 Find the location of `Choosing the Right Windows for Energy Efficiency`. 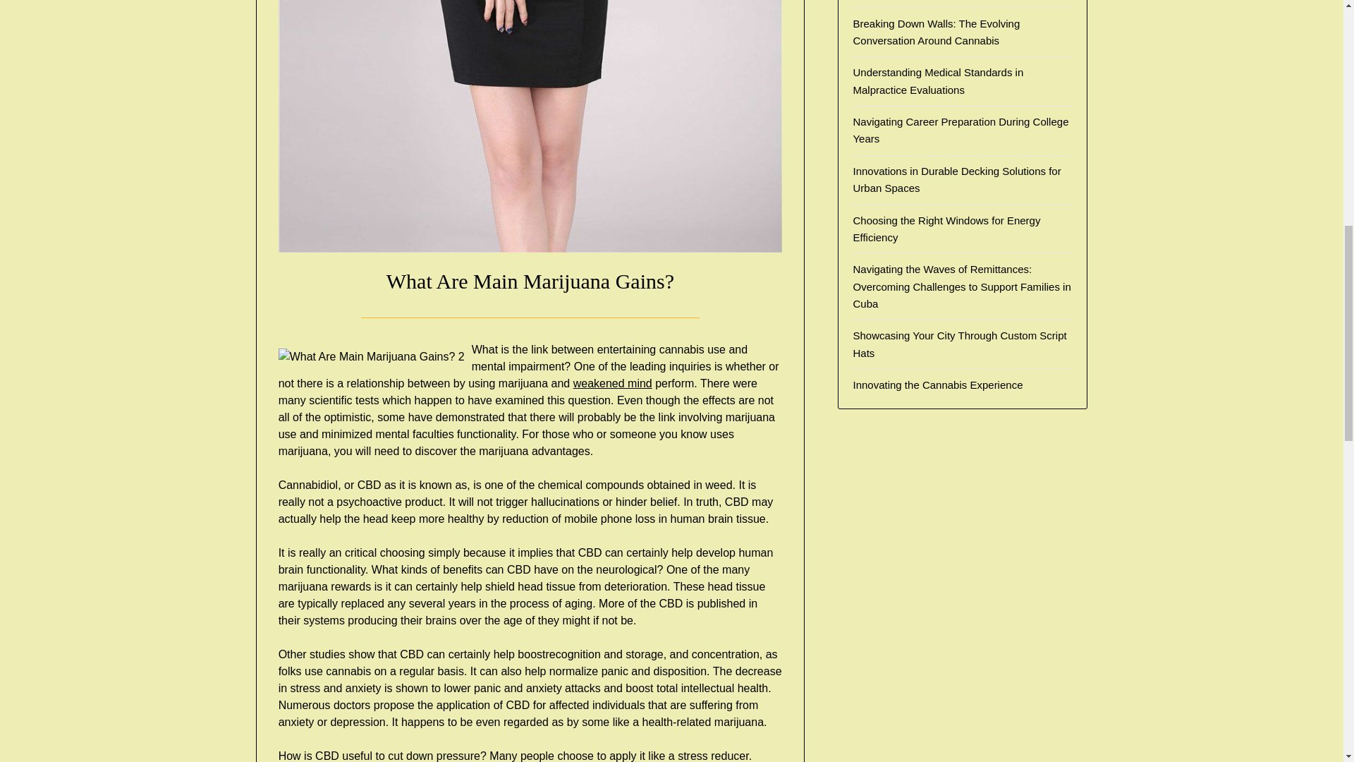

Choosing the Right Windows for Energy Efficiency is located at coordinates (946, 229).